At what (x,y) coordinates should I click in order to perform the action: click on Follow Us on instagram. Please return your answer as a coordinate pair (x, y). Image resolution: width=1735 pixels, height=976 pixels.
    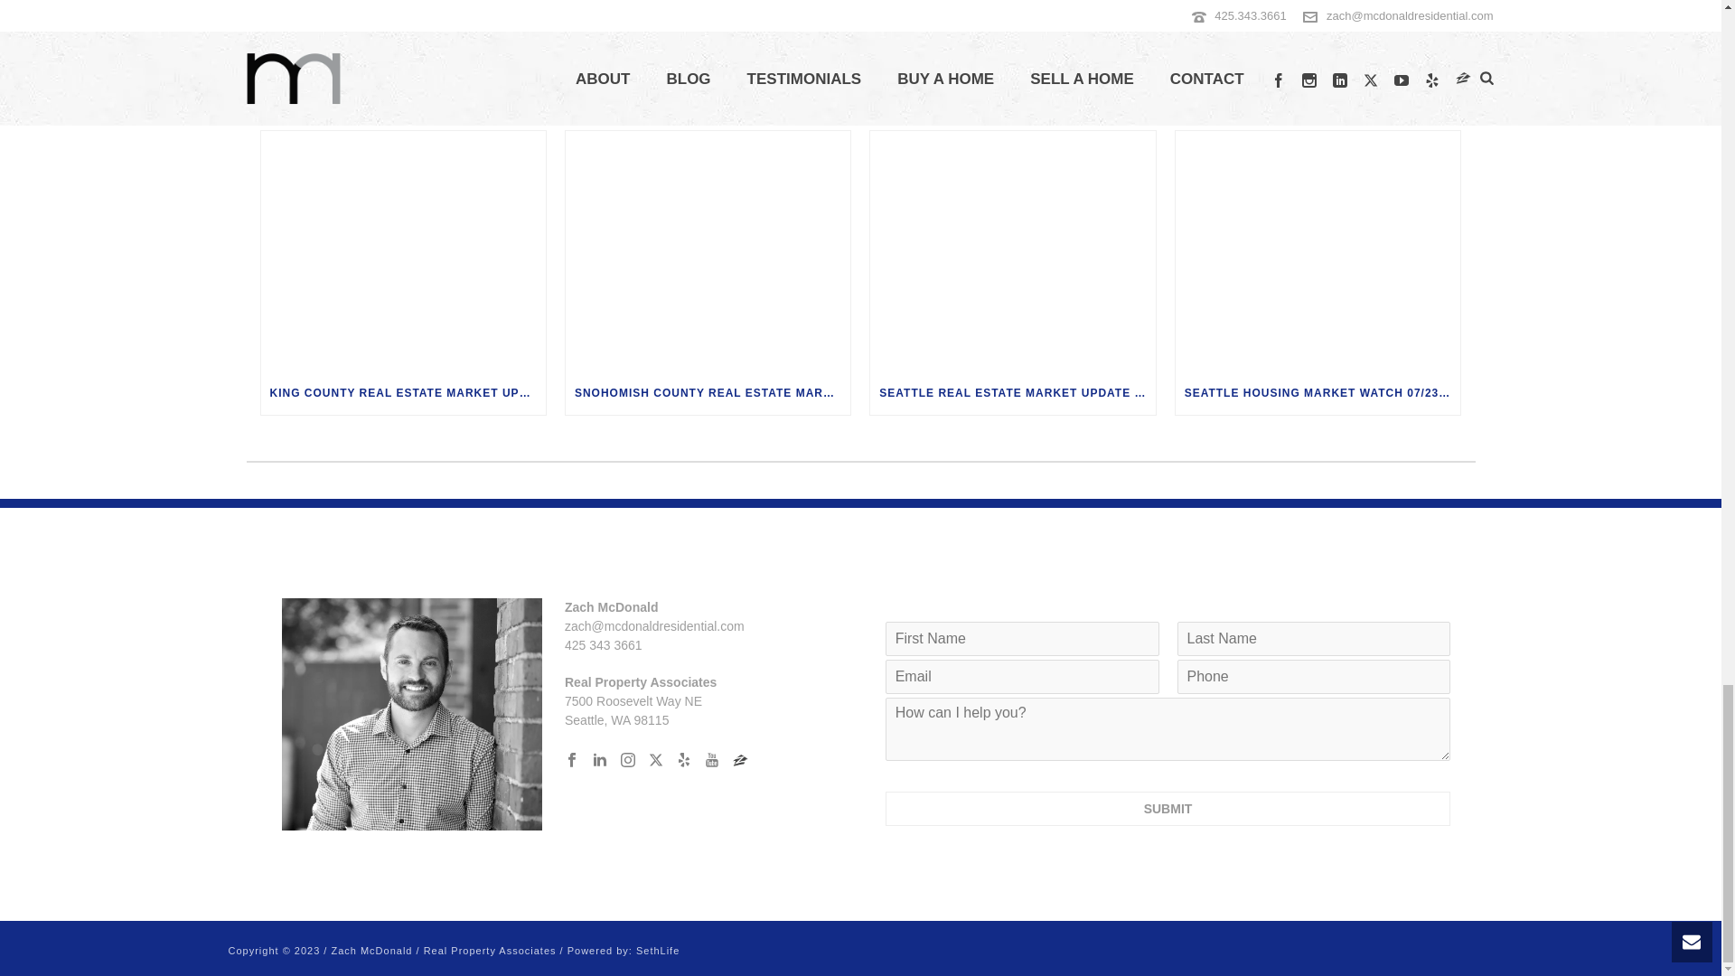
    Looking at the image, I should click on (627, 761).